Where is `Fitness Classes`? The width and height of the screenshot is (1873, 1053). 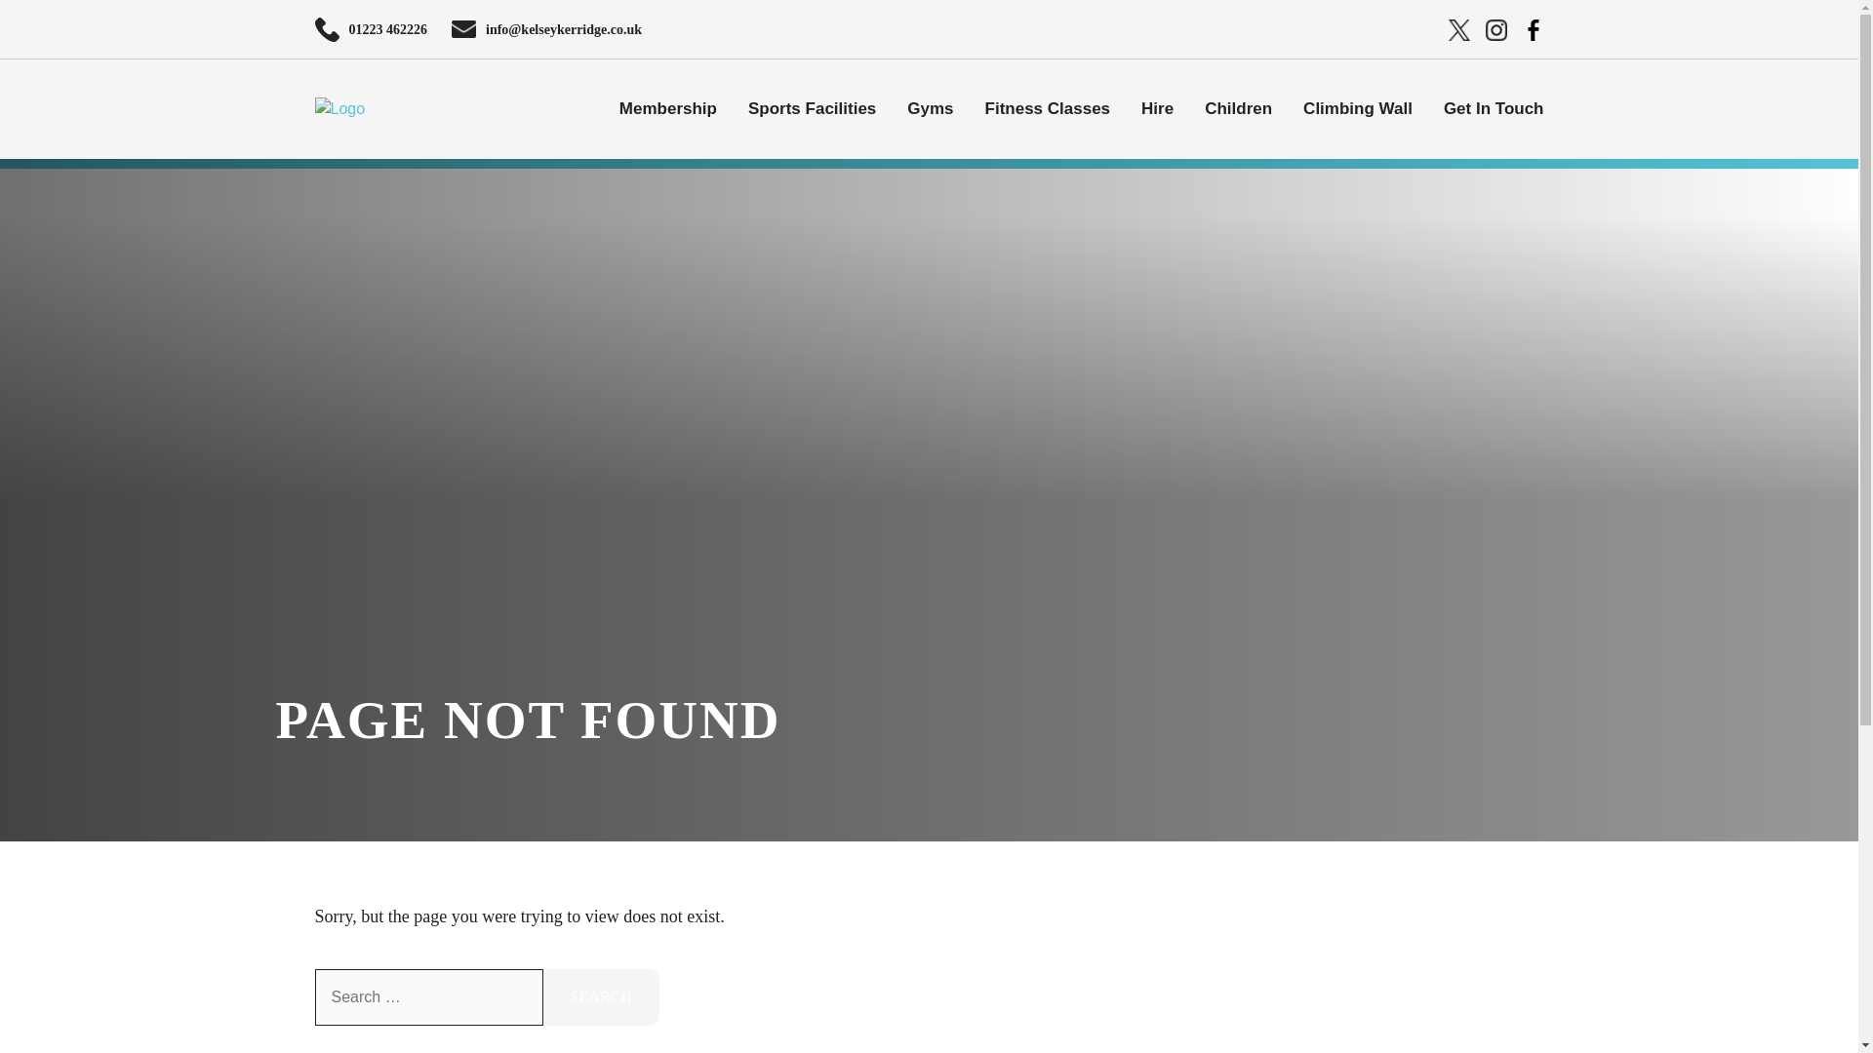
Fitness Classes is located at coordinates (1048, 108).